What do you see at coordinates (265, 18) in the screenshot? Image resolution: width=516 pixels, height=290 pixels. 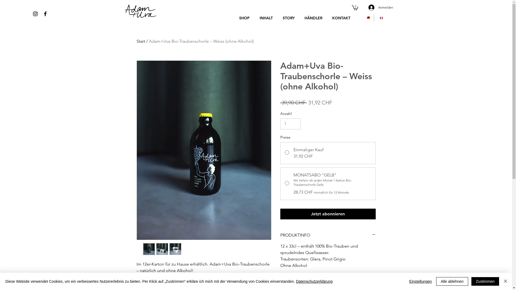 I see `INHALT` at bounding box center [265, 18].